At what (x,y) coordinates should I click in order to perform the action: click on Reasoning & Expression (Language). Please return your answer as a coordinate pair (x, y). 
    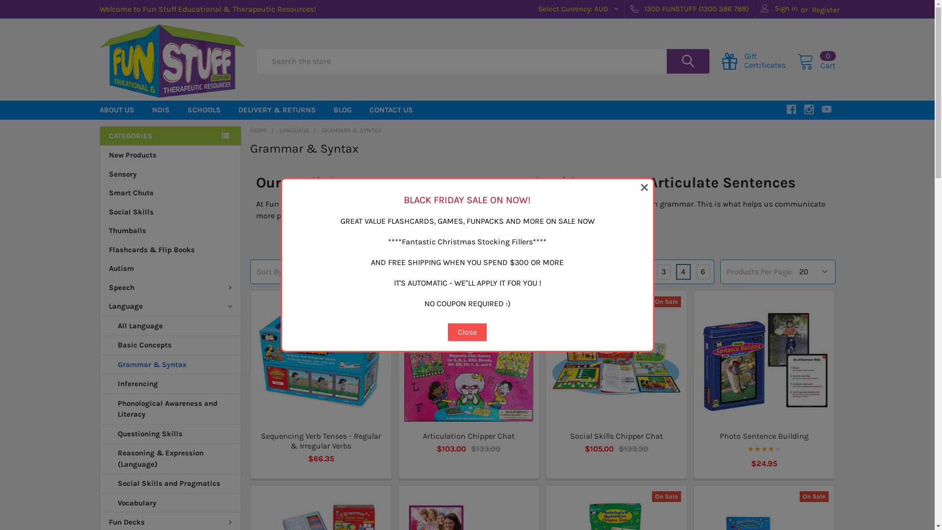
    Looking at the image, I should click on (171, 459).